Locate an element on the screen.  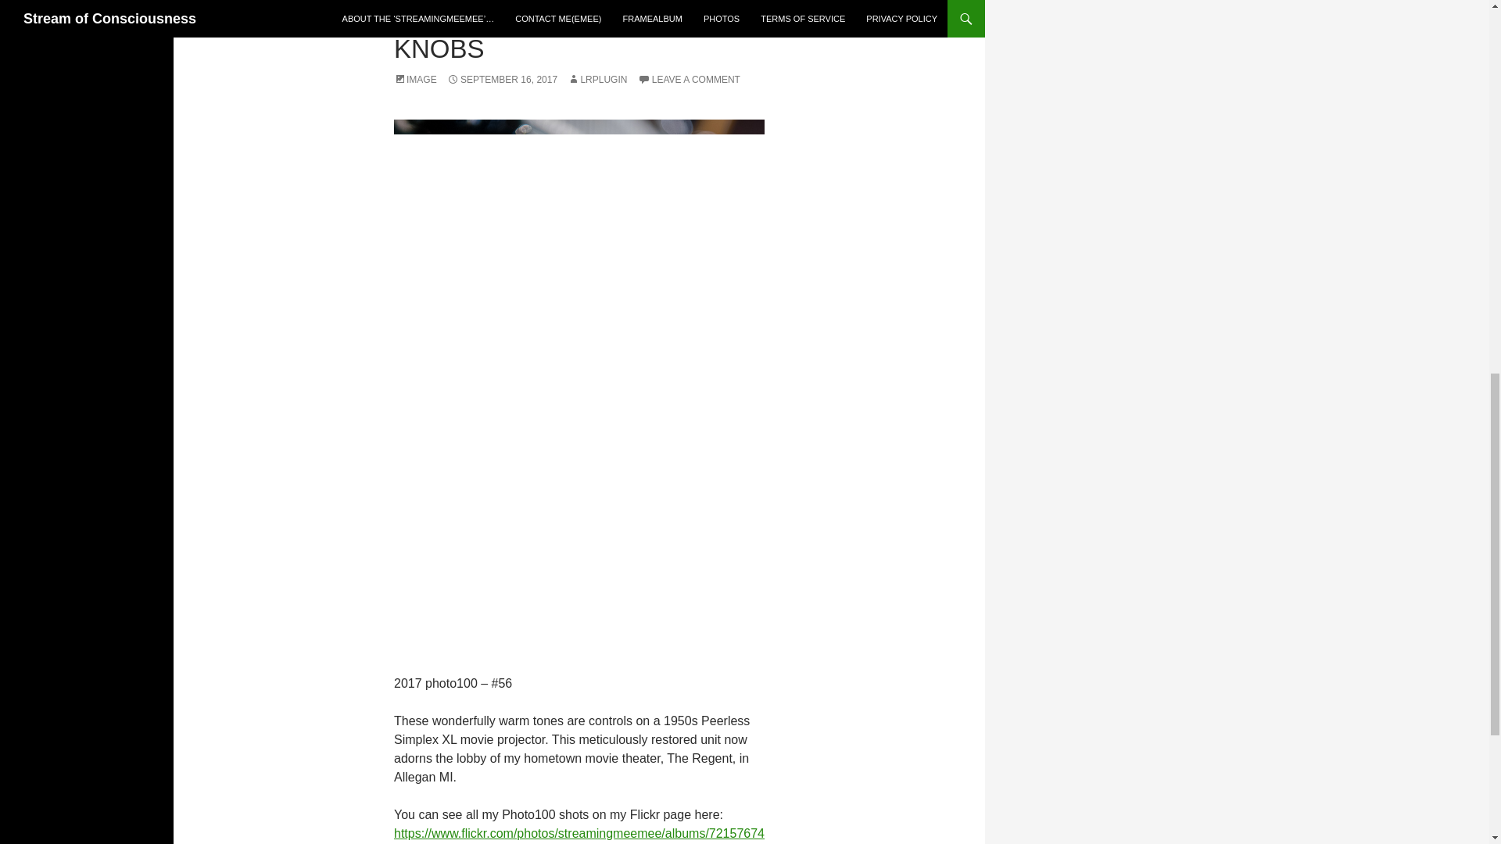
IMAGE is located at coordinates (414, 80).